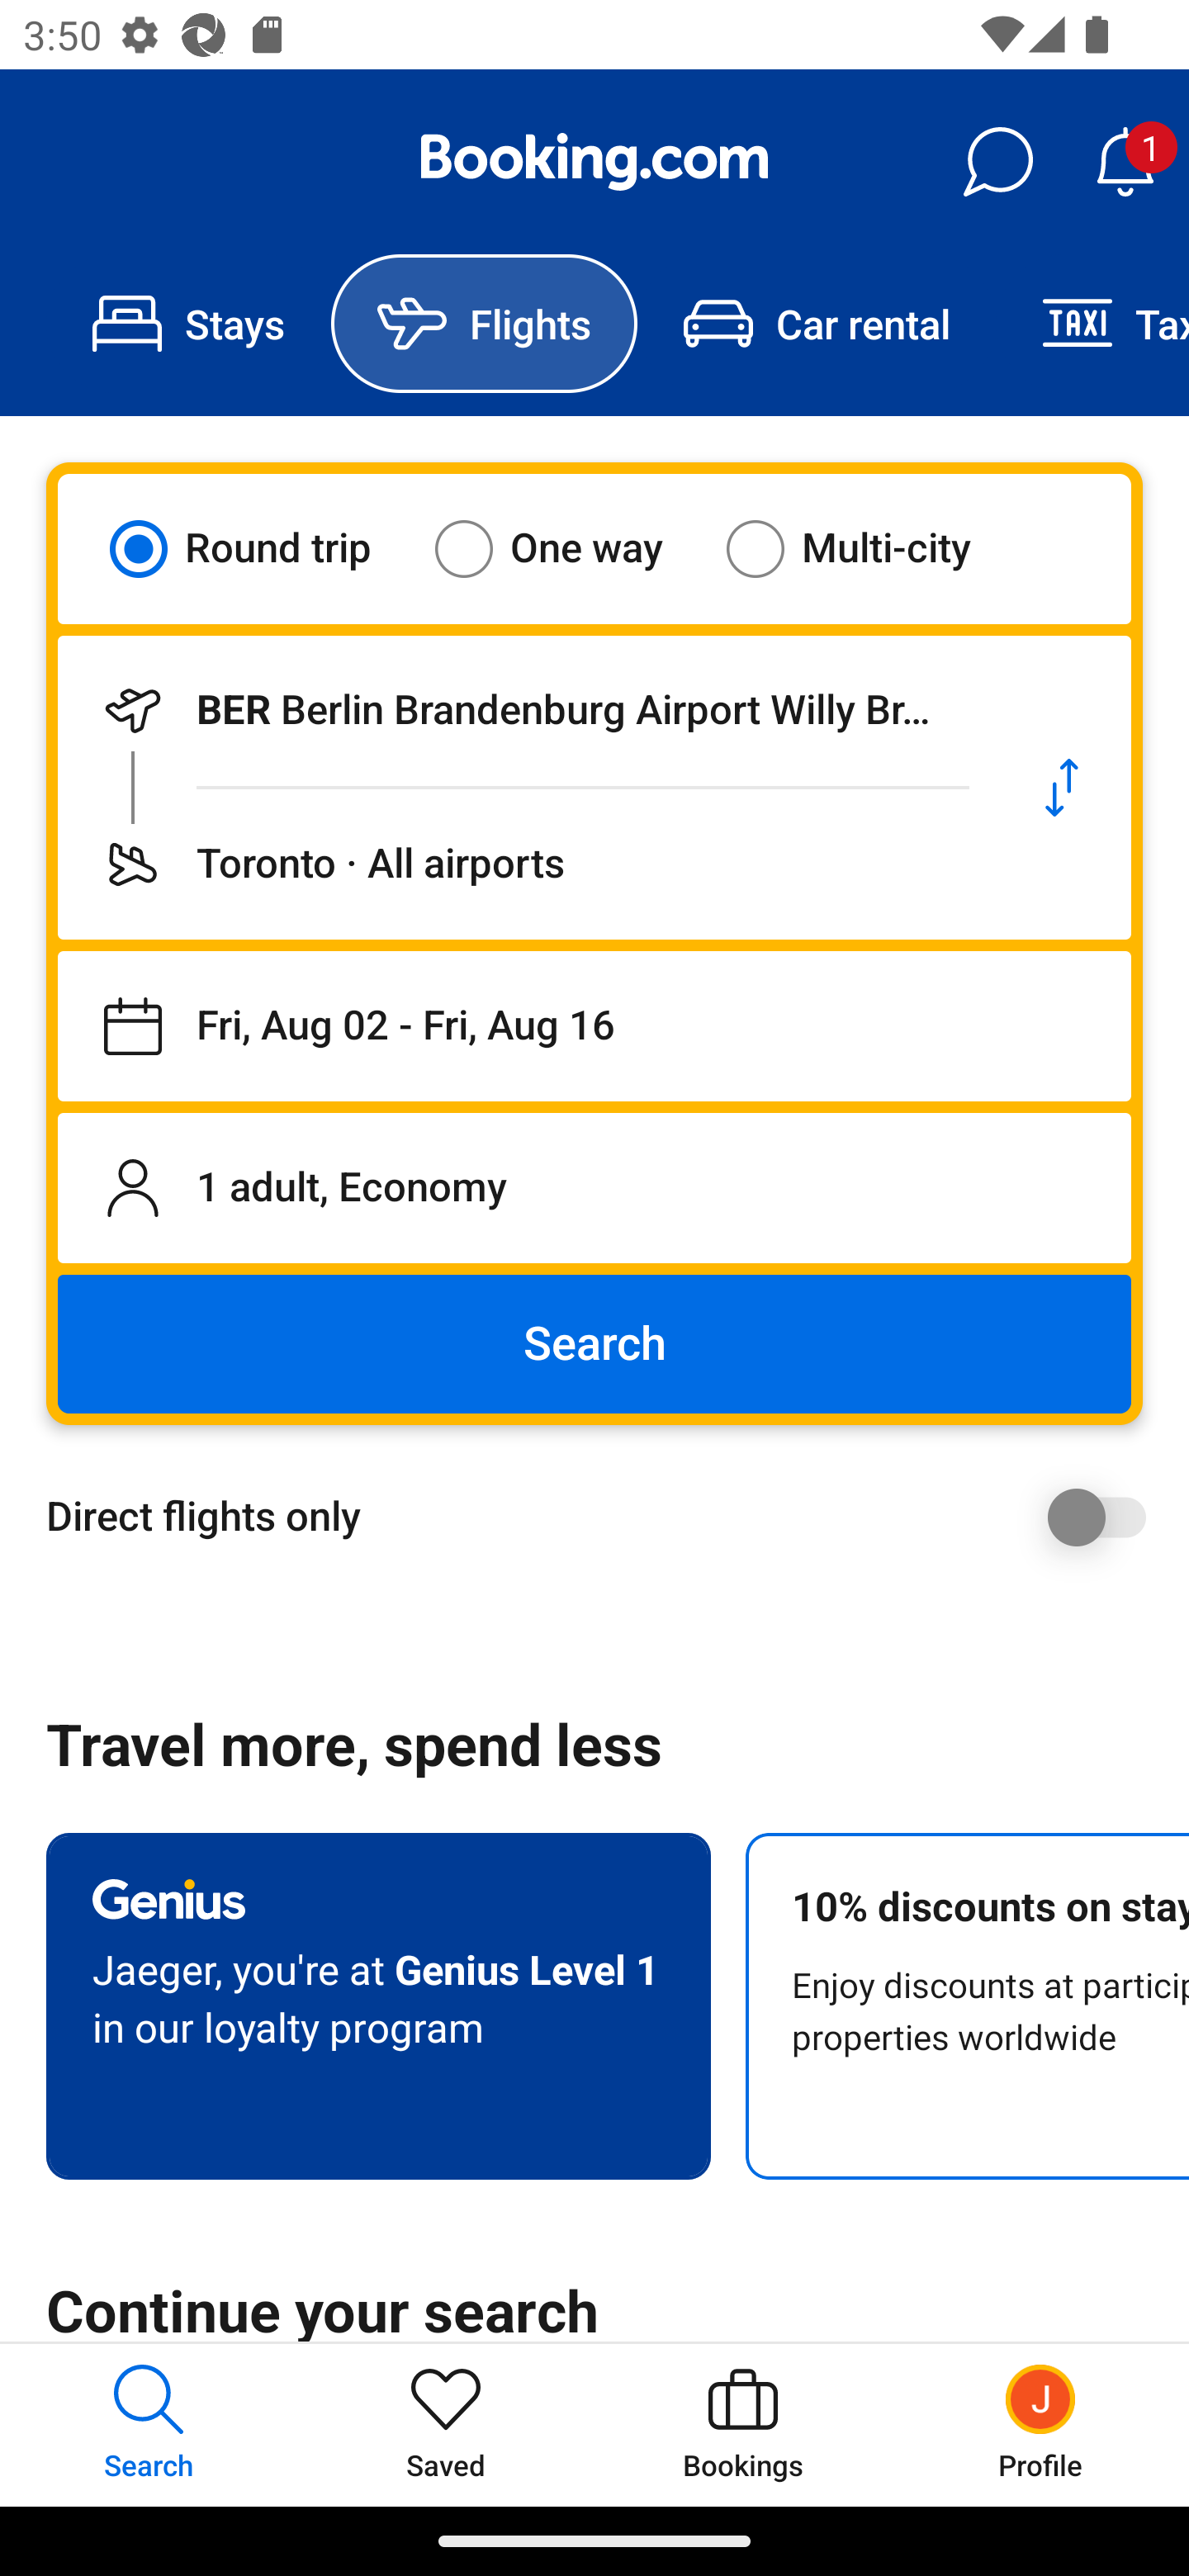  What do you see at coordinates (594, 1026) in the screenshot?
I see `Departing on Fri, Aug 02, returning on Fri, Aug 16` at bounding box center [594, 1026].